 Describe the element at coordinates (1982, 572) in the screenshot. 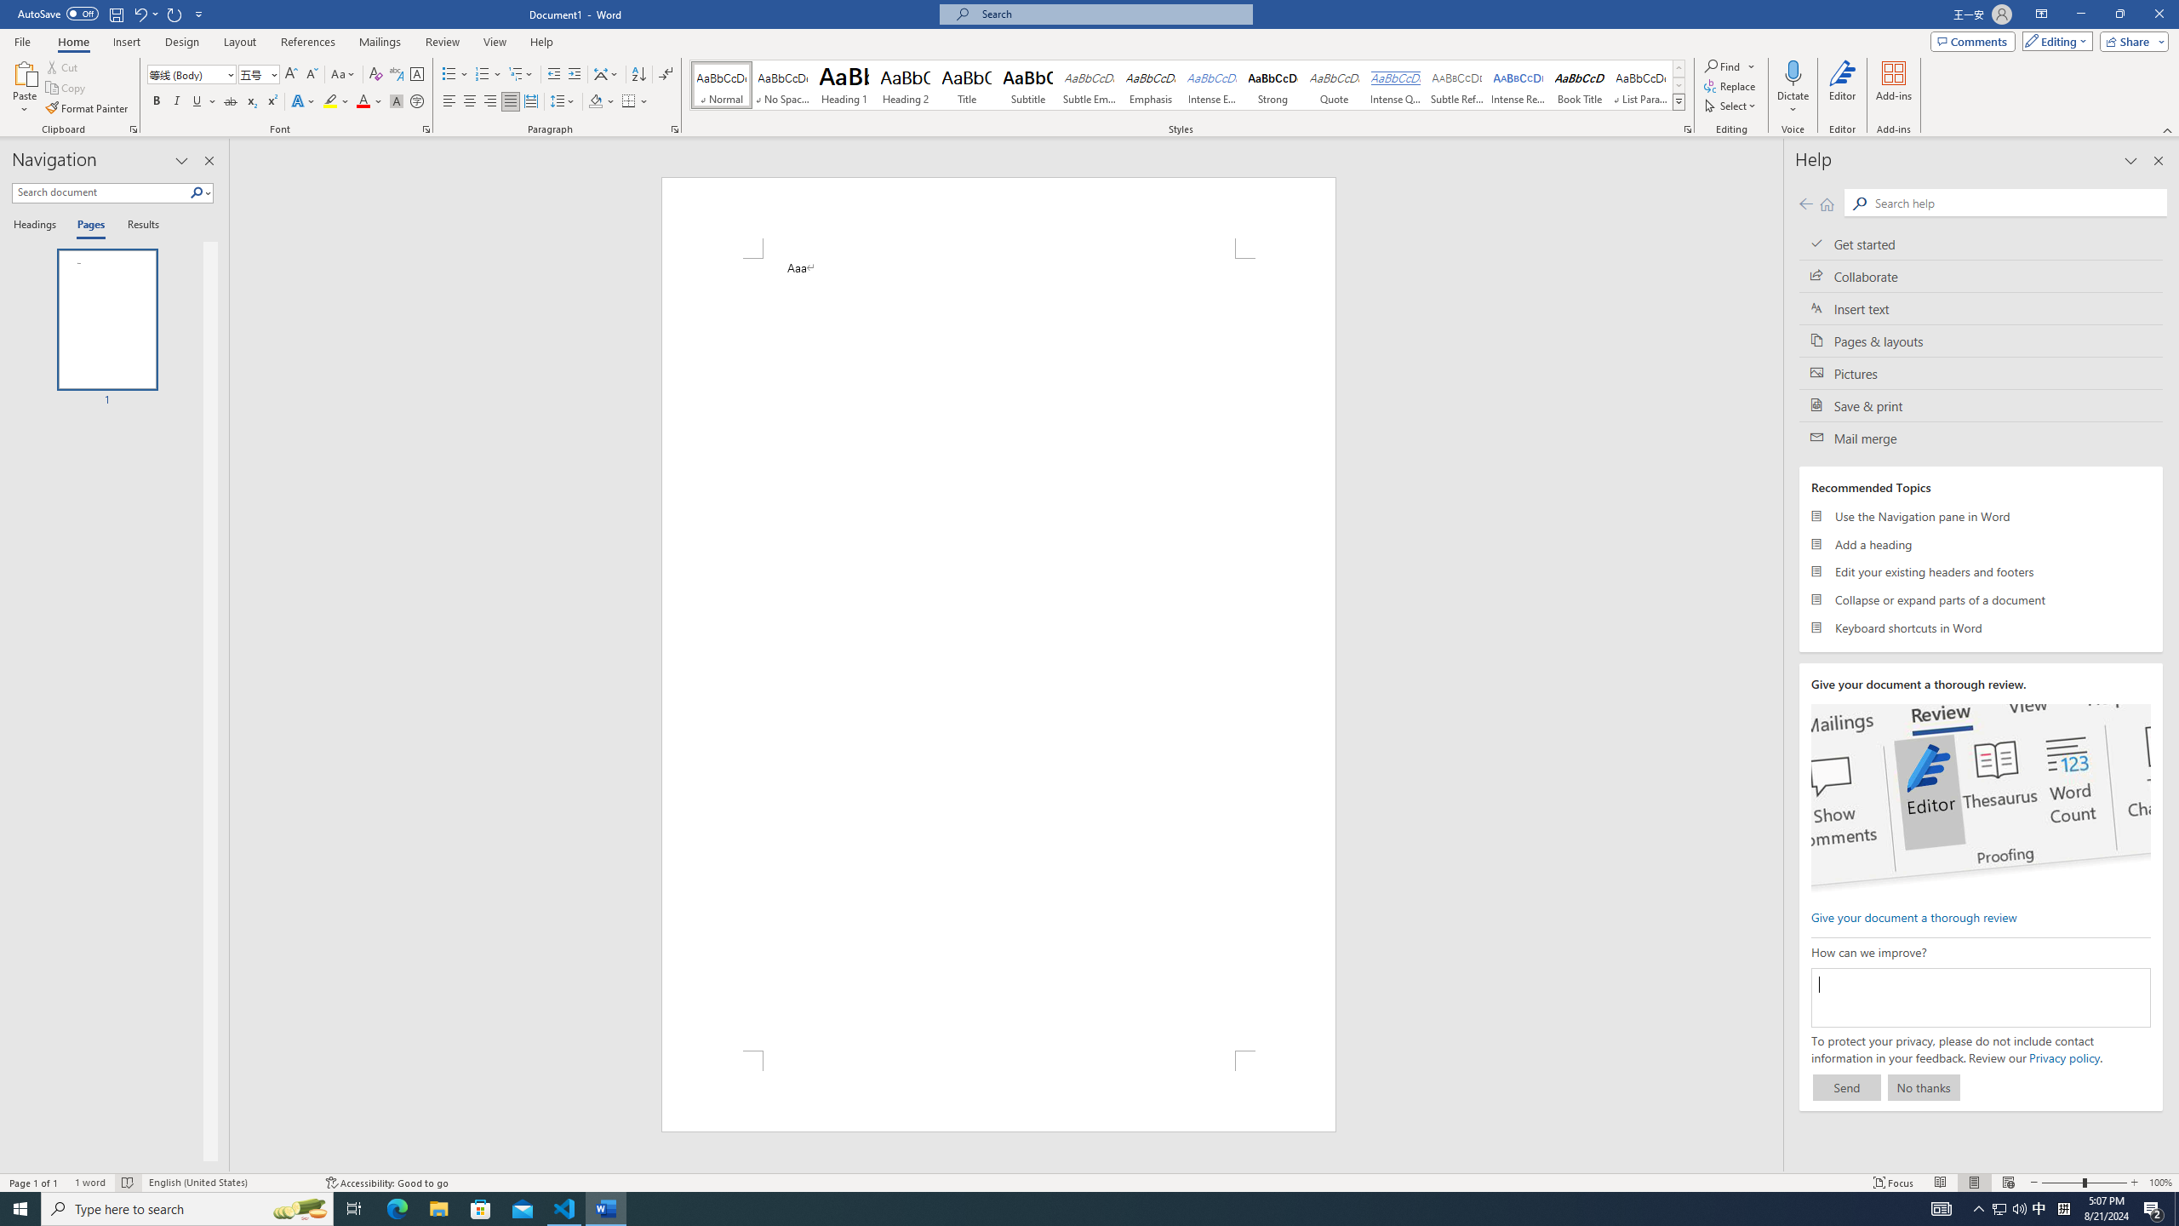

I see `Edit your existing headers and footers` at that location.